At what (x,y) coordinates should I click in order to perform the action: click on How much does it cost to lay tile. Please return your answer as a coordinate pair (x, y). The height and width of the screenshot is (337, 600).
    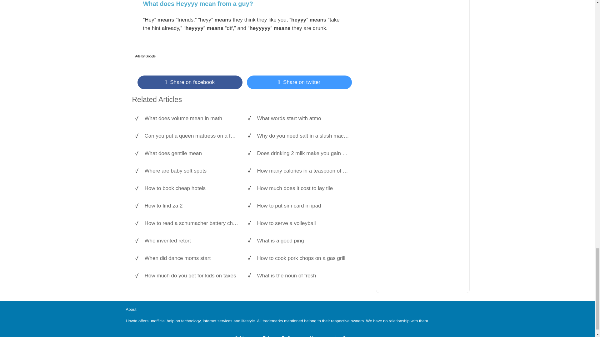
    Looking at the image, I should click on (303, 188).